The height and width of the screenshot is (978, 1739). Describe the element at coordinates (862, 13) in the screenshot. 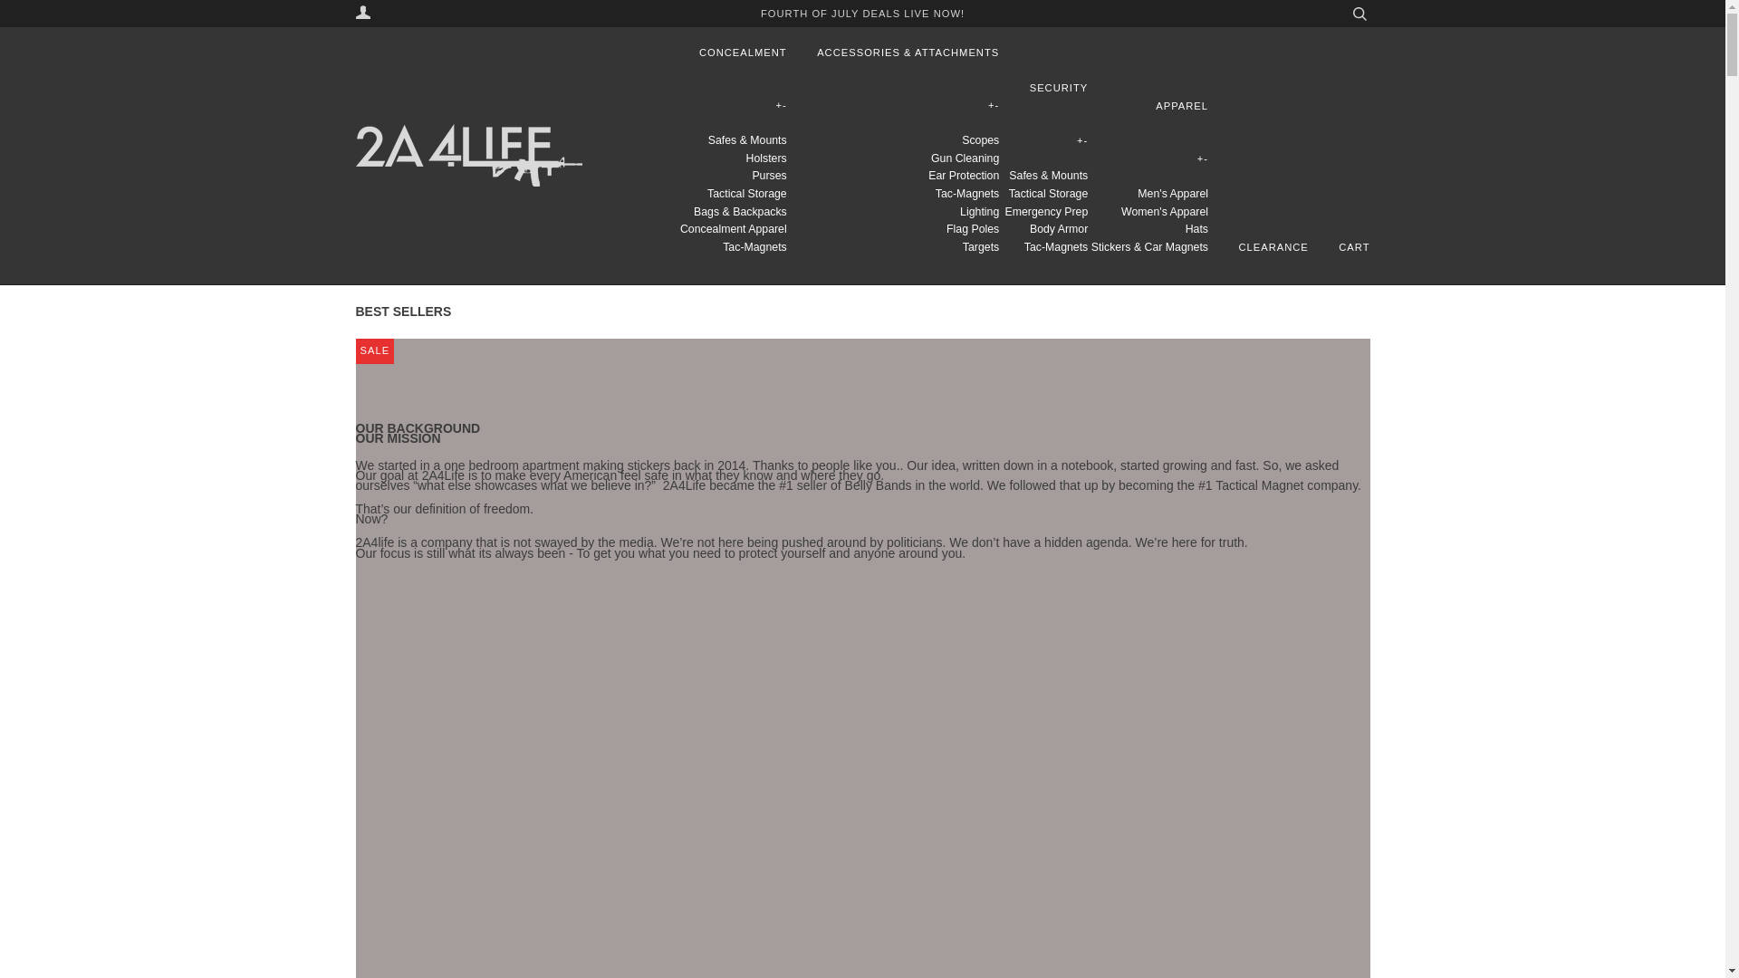

I see `FOURTH OF JULY DEALS LIVE NOW!` at that location.